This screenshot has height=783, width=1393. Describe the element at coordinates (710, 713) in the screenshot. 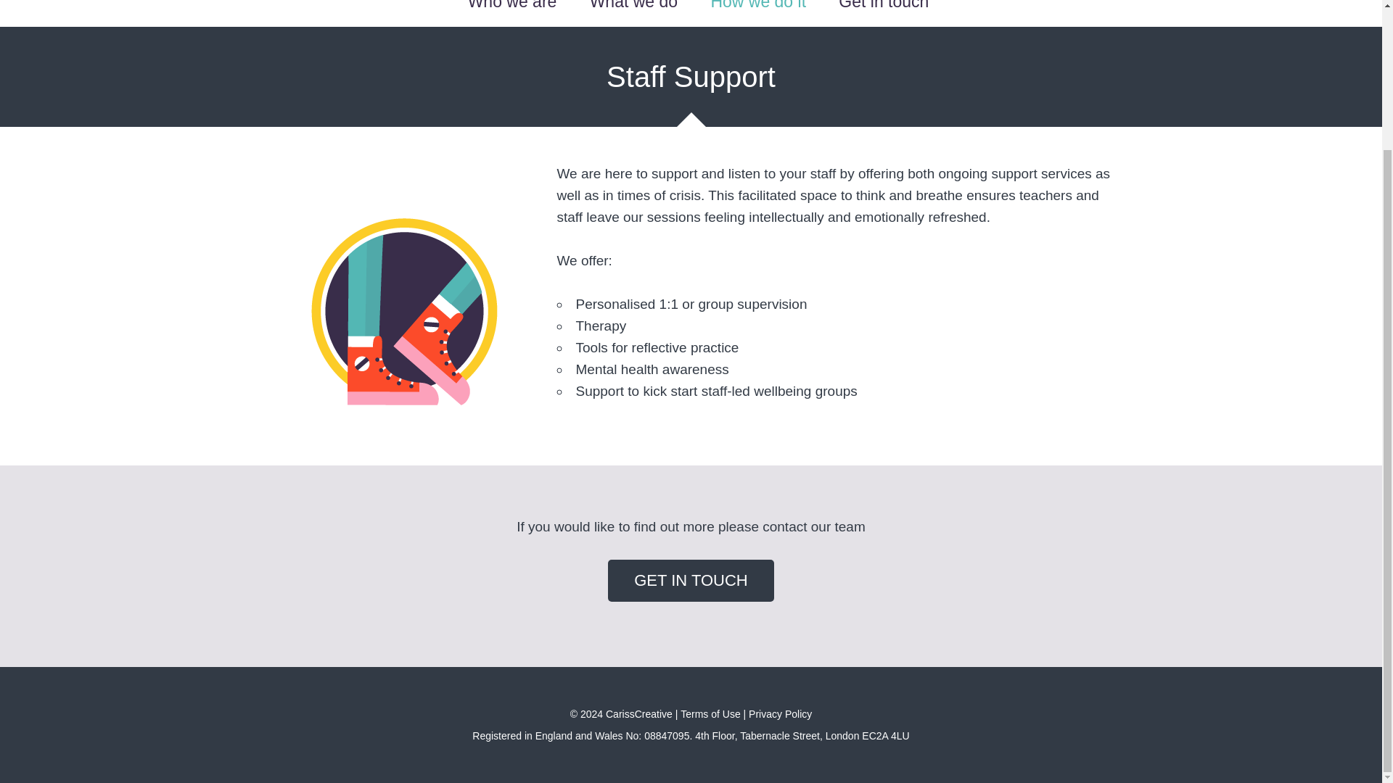

I see `Terms of Use` at that location.